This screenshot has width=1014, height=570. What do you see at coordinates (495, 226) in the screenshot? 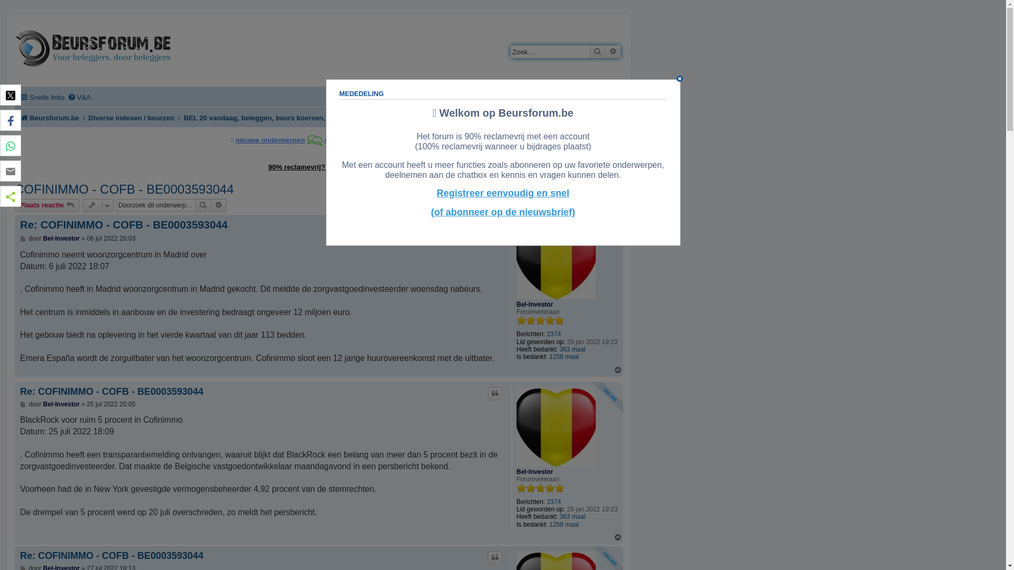
I see `Citeer` at bounding box center [495, 226].